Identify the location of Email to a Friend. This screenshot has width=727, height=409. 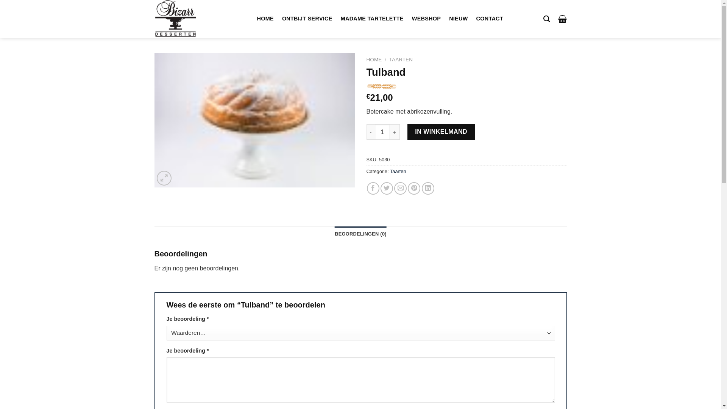
(401, 189).